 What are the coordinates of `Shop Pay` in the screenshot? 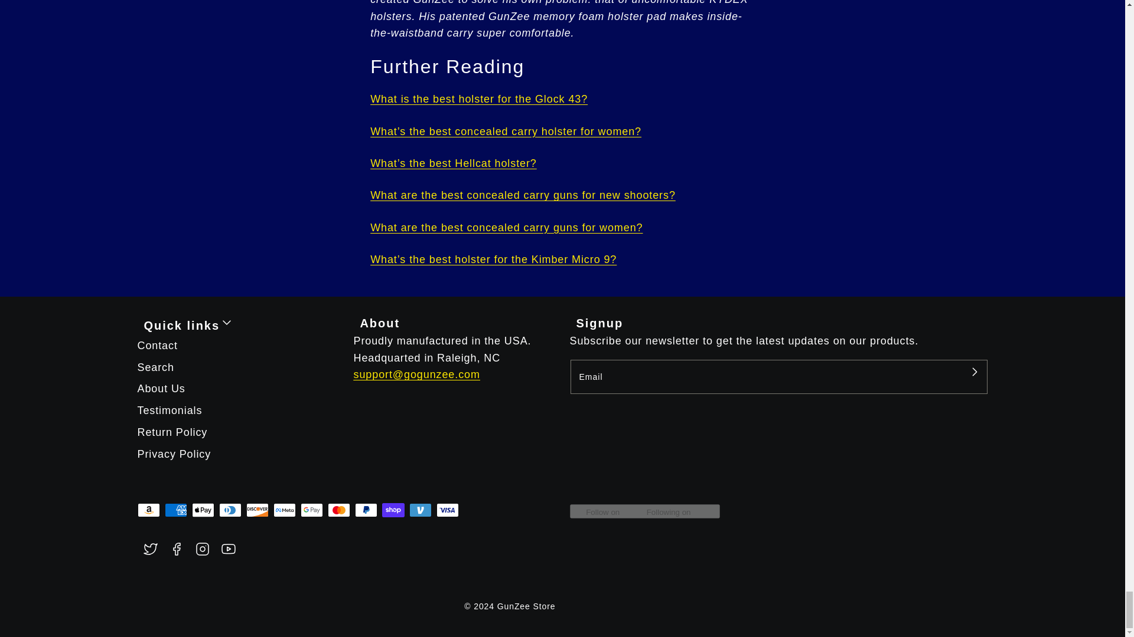 It's located at (392, 510).